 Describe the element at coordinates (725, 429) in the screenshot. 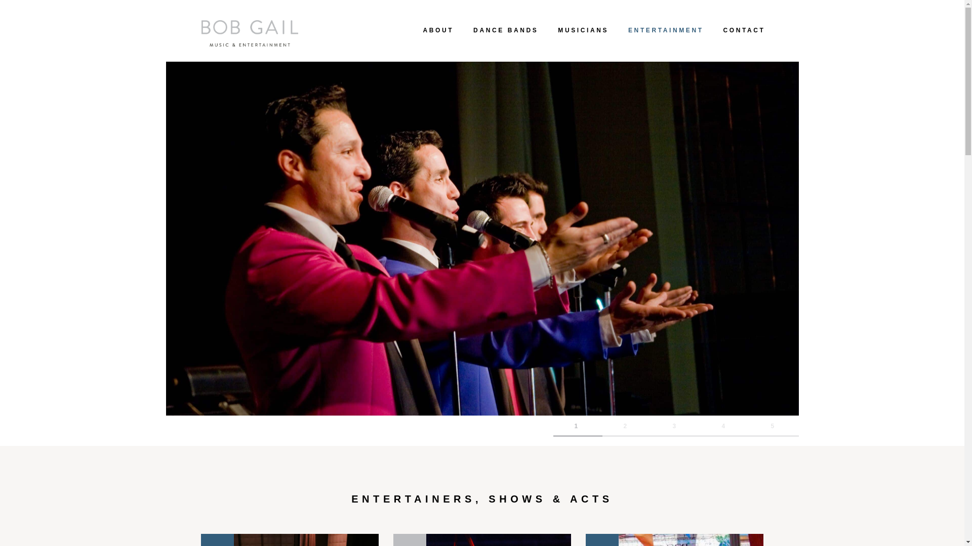

I see `4` at that location.